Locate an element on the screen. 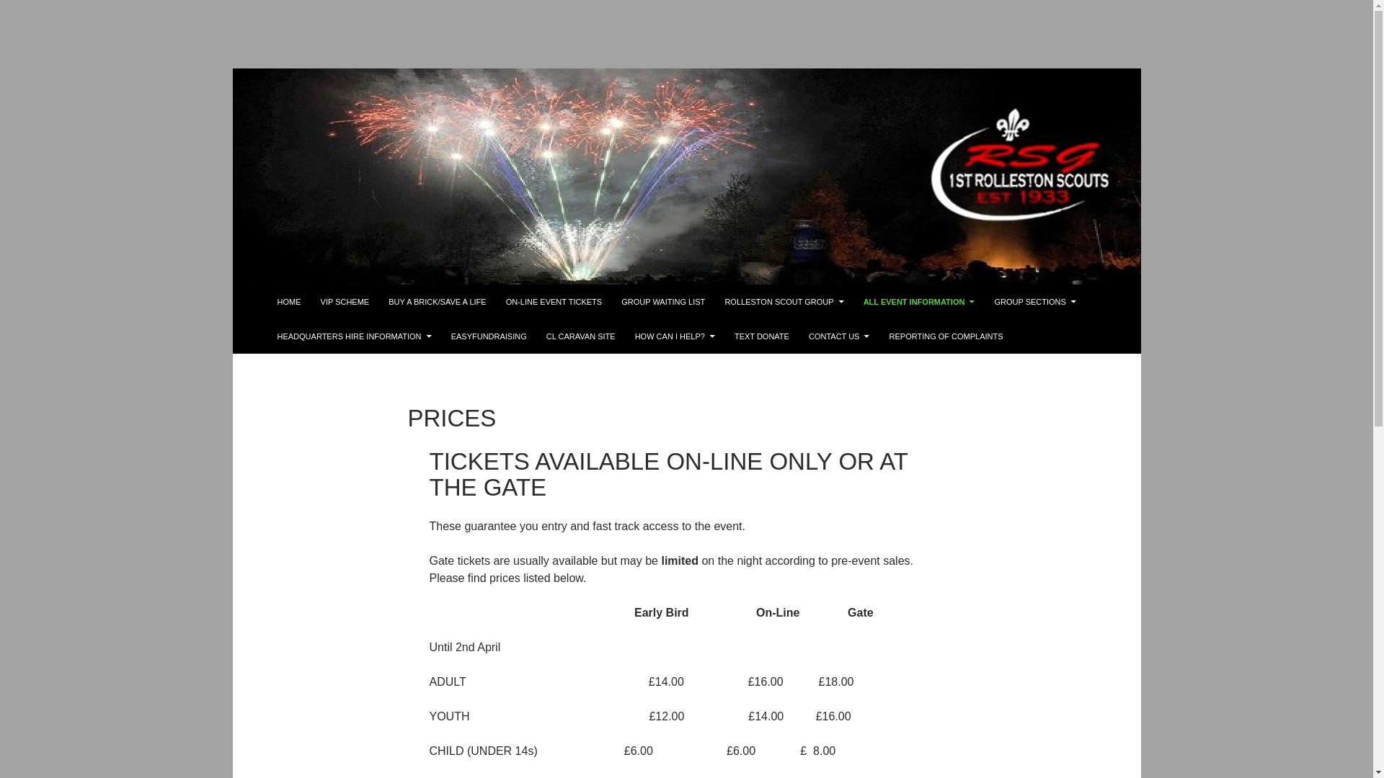 This screenshot has width=1384, height=778. GROUP WAITING LIST is located at coordinates (663, 301).